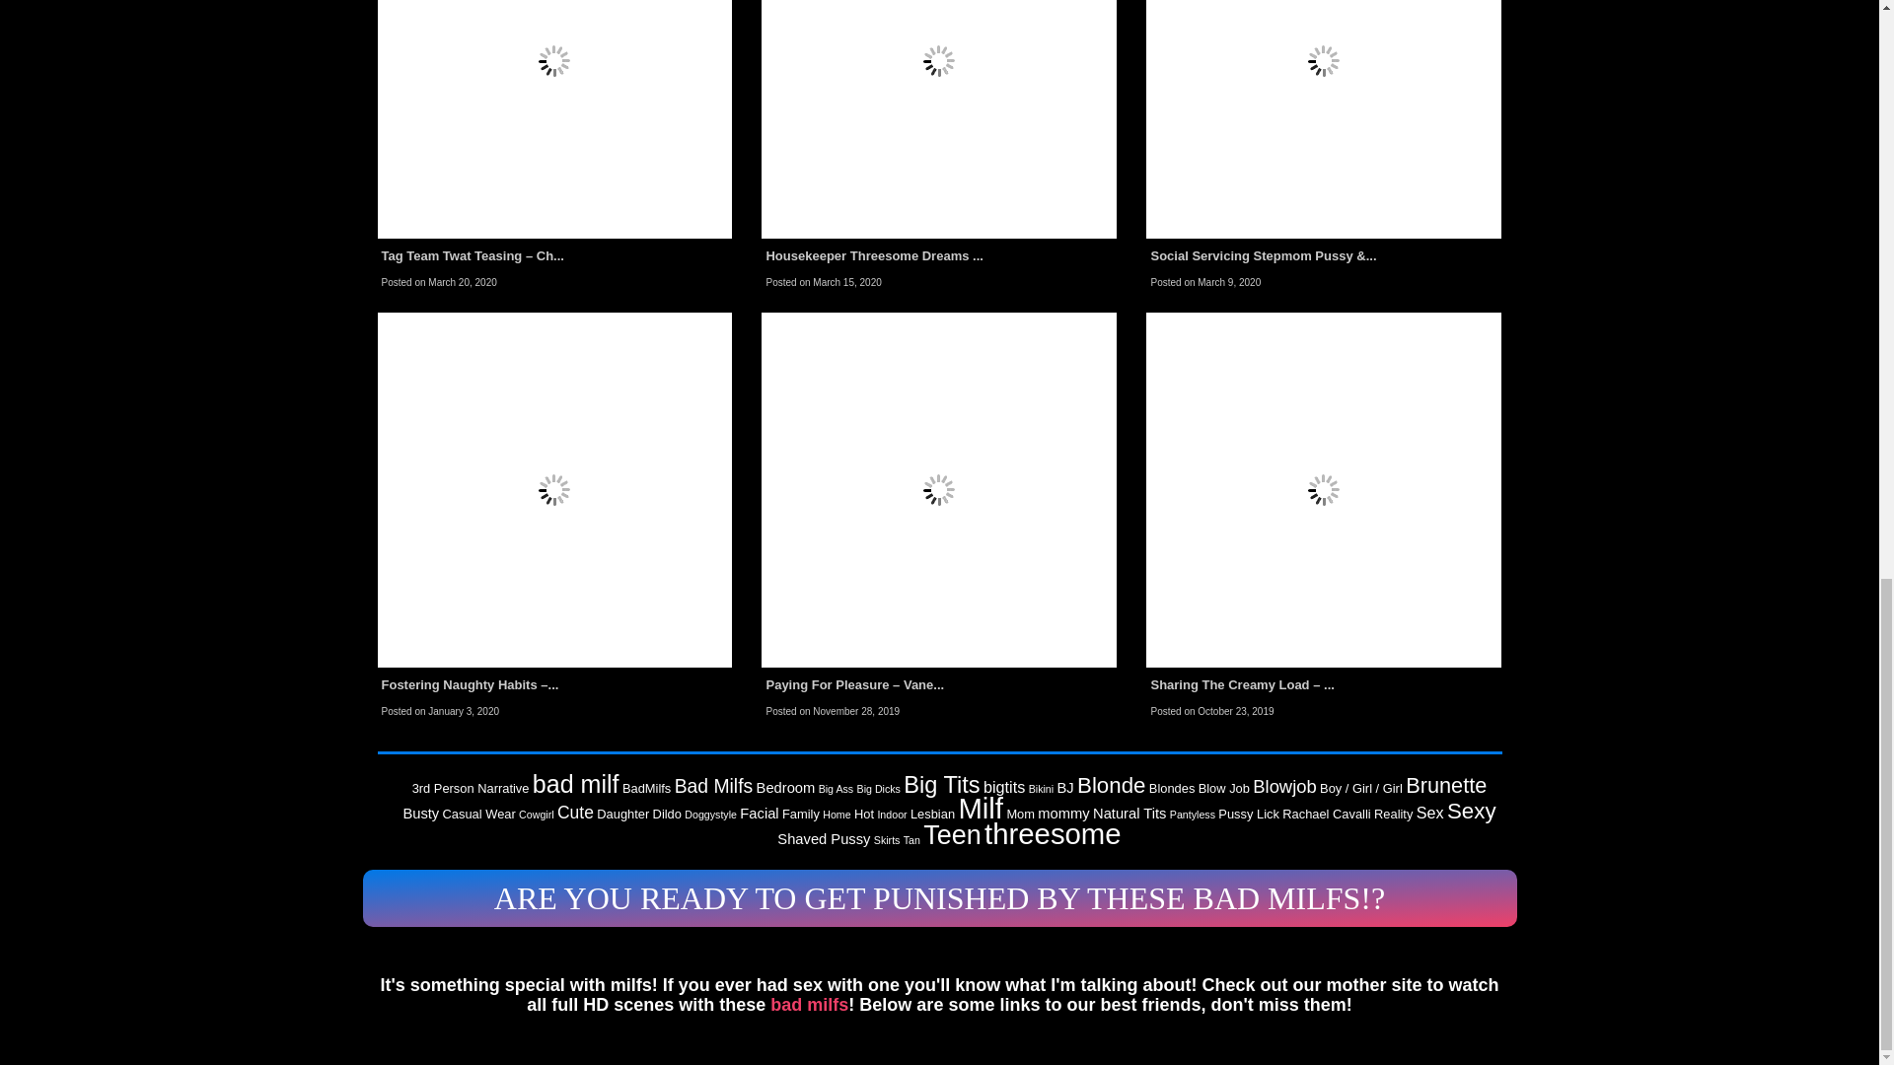 This screenshot has height=1065, width=1894. What do you see at coordinates (472, 787) in the screenshot?
I see `3rd Person Narrative` at bounding box center [472, 787].